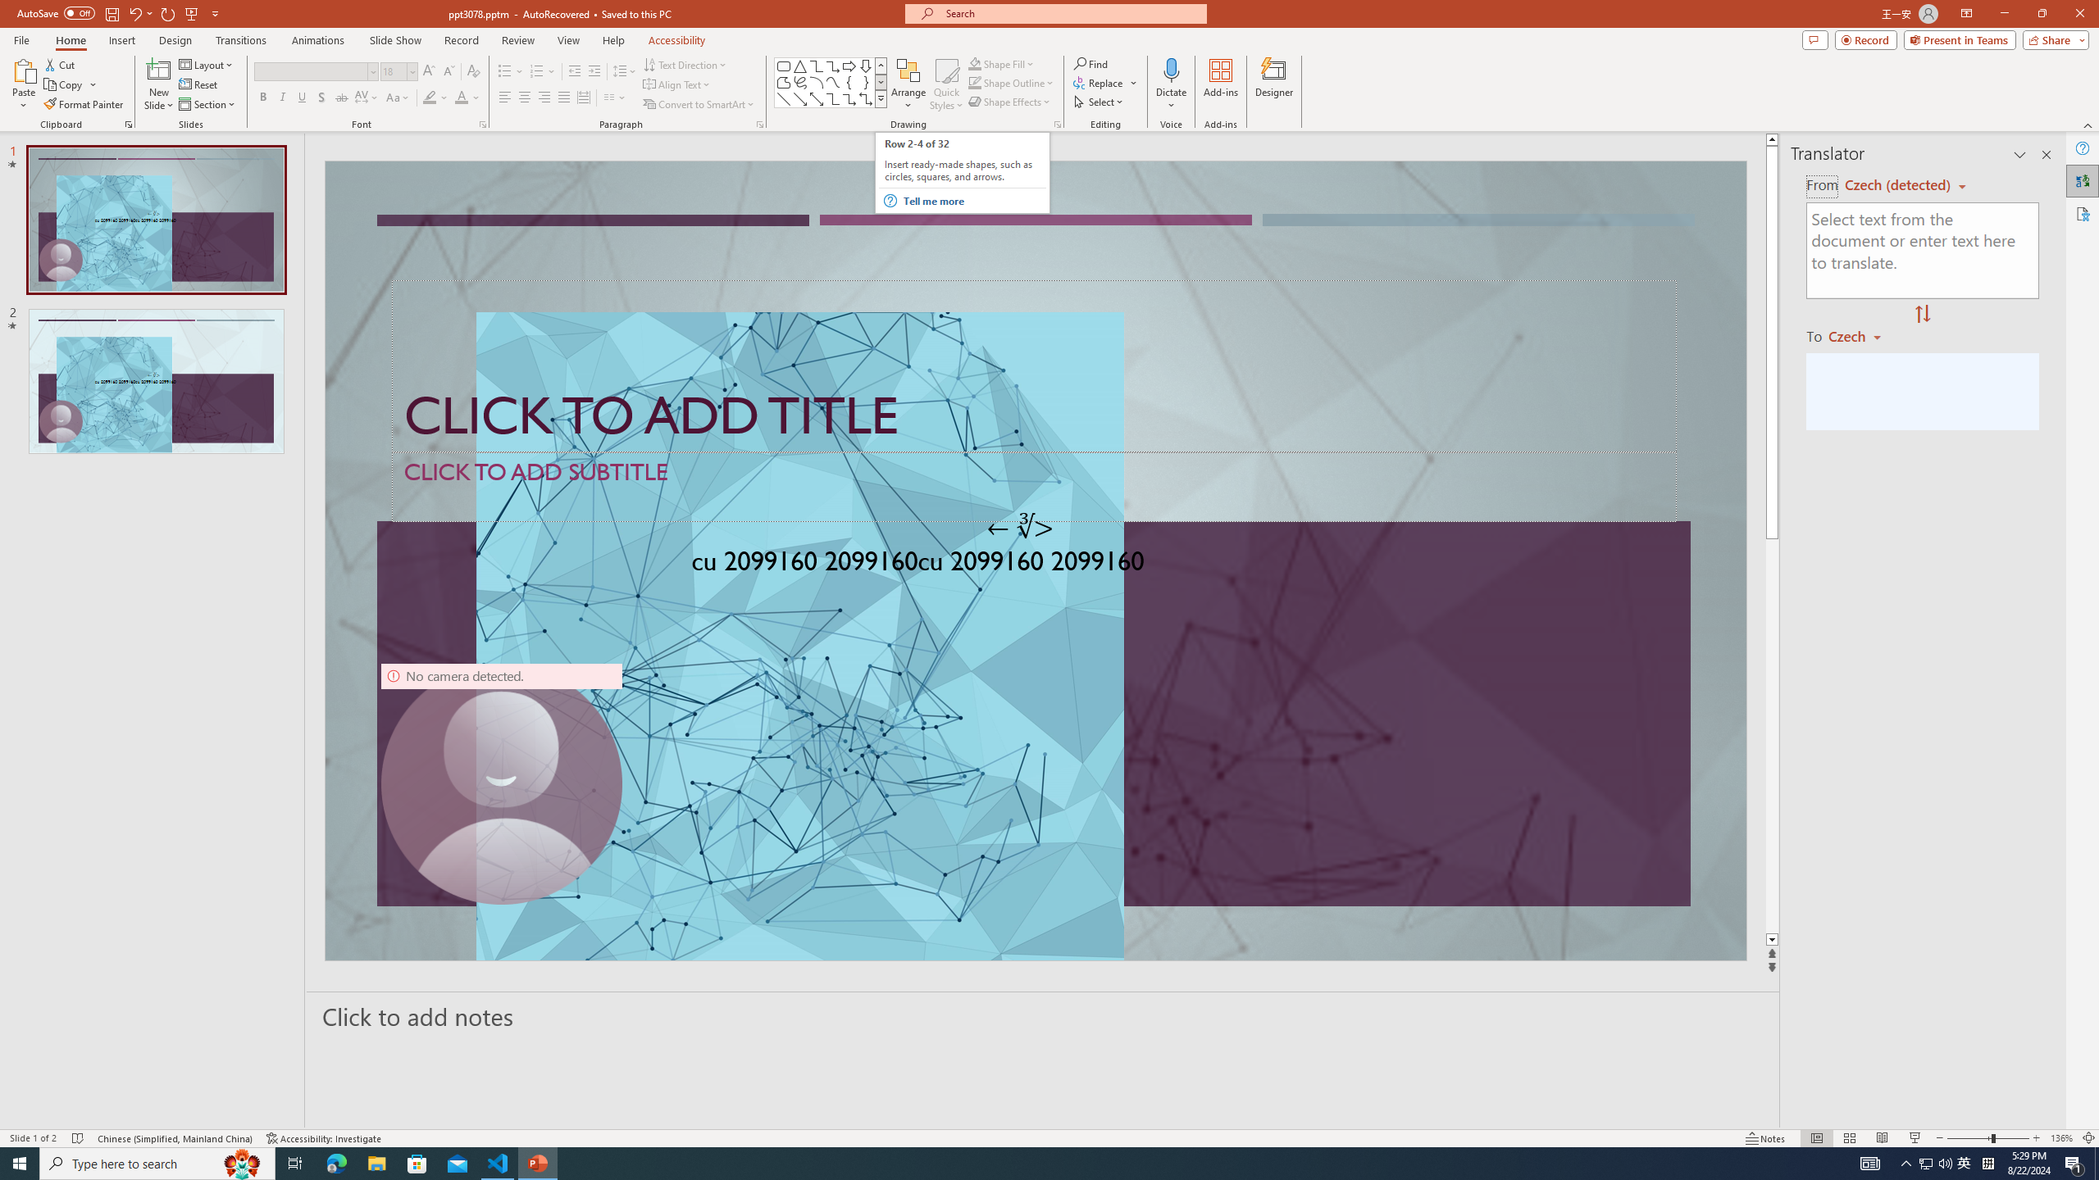  Describe the element at coordinates (342, 98) in the screenshot. I see `Strikethrough` at that location.